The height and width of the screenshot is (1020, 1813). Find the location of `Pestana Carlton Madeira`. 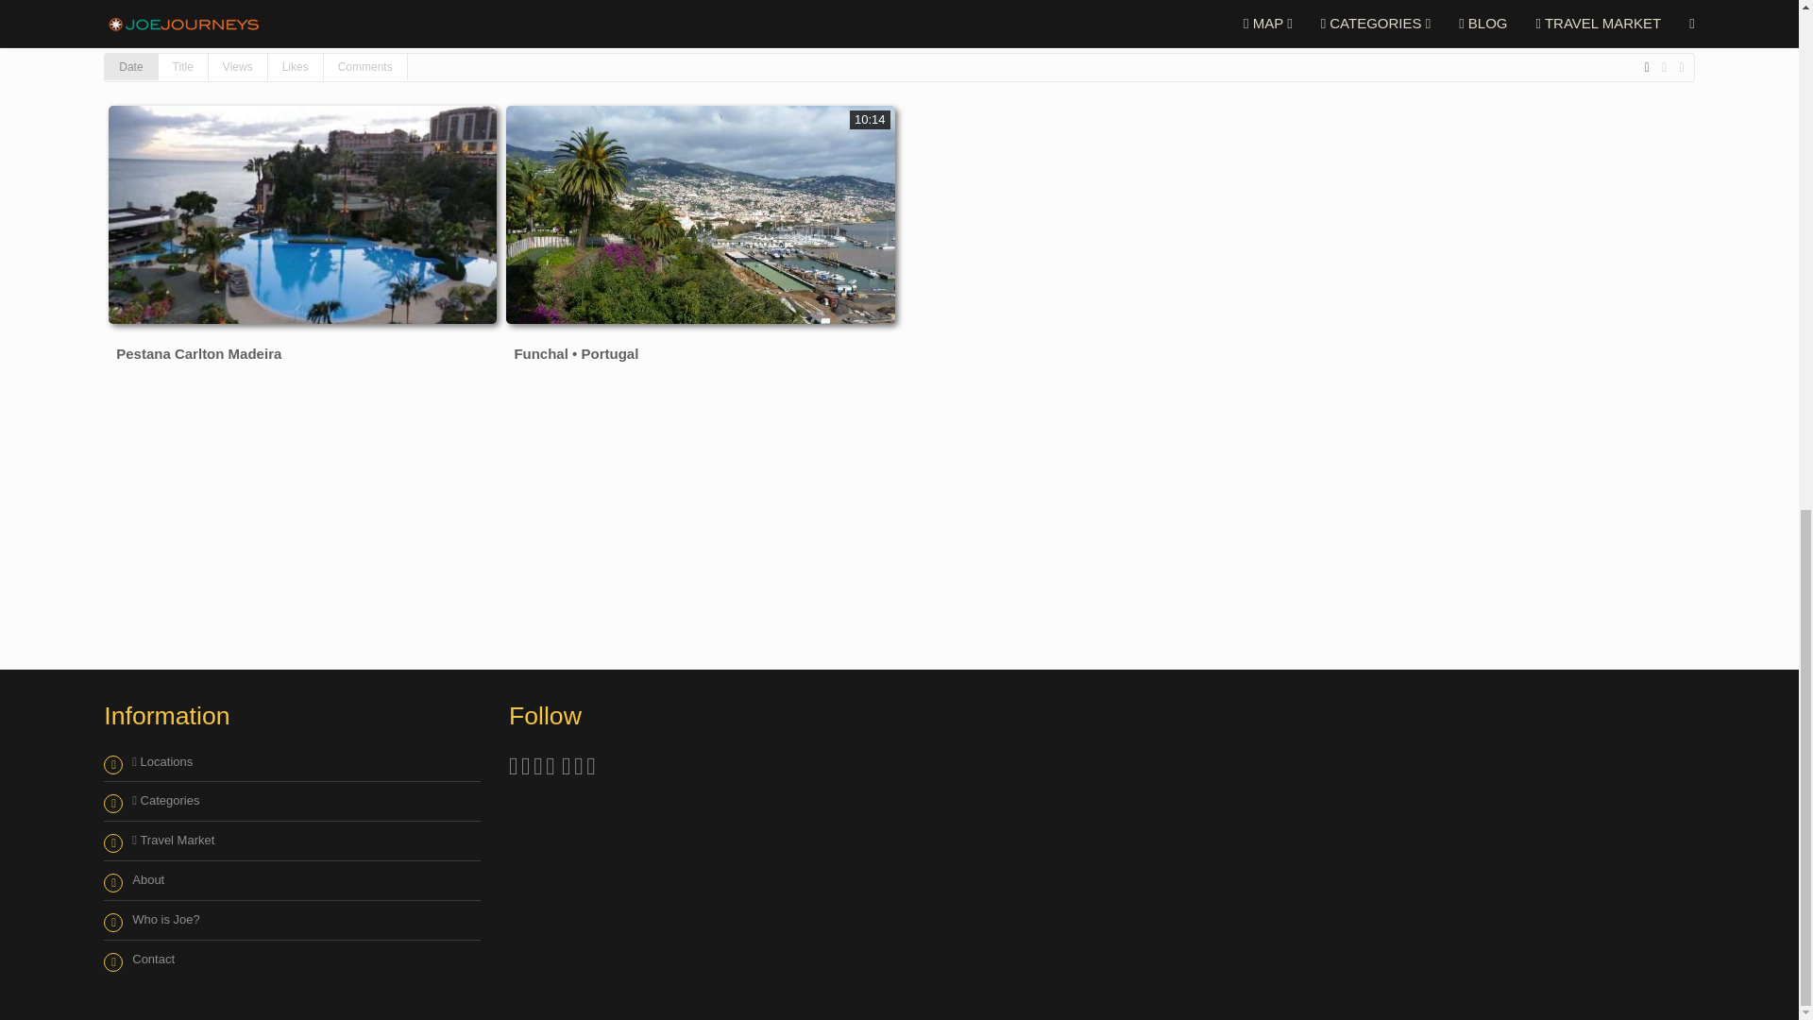

Pestana Carlton Madeira is located at coordinates (198, 353).